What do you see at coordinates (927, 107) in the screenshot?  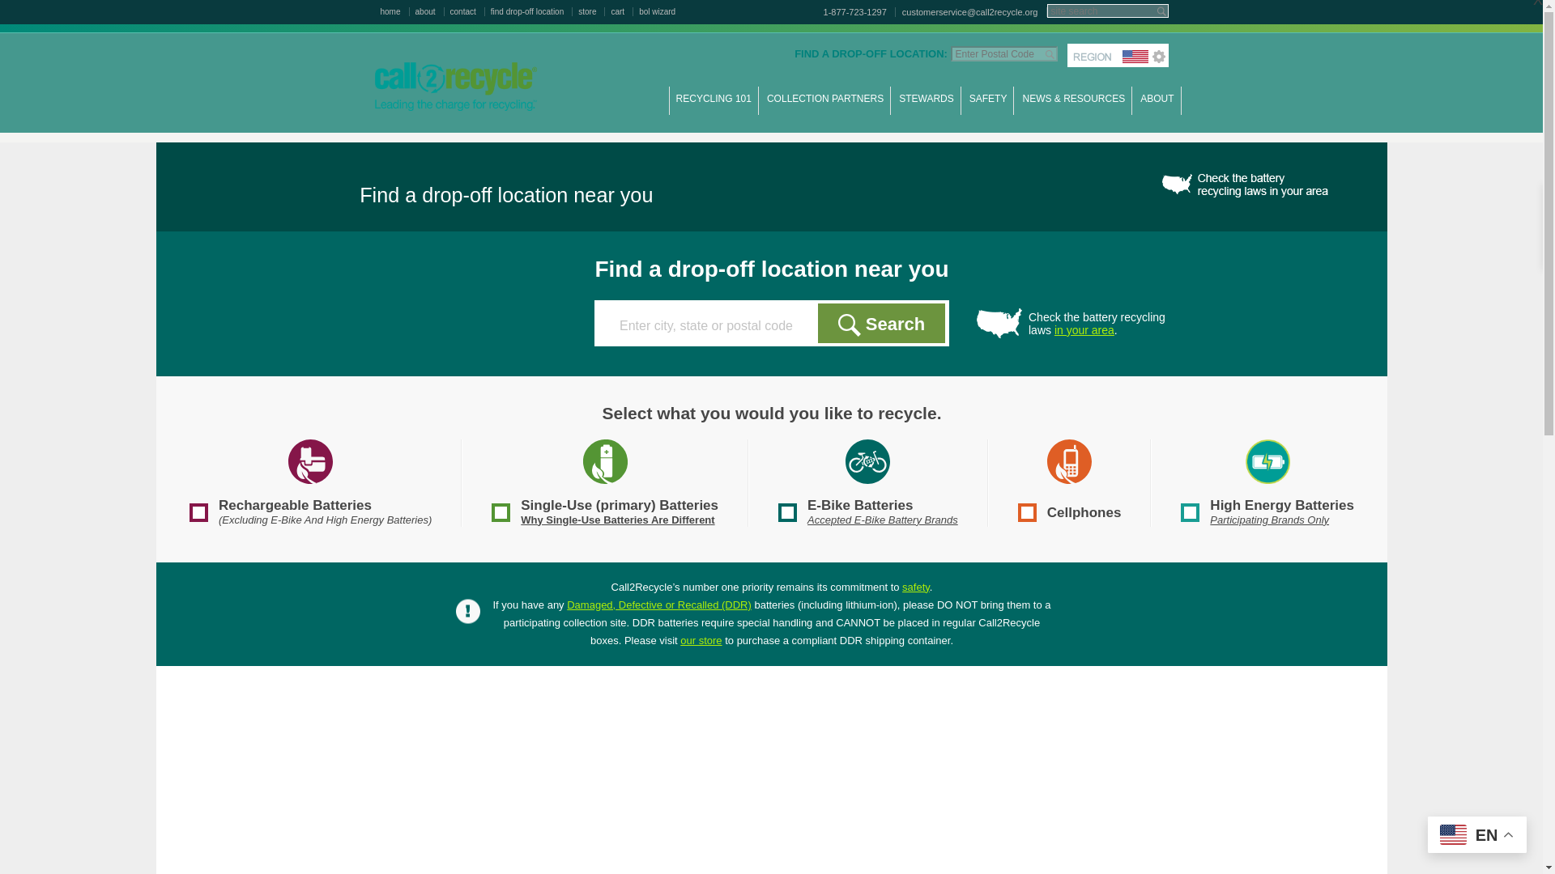 I see `STEWARDS` at bounding box center [927, 107].